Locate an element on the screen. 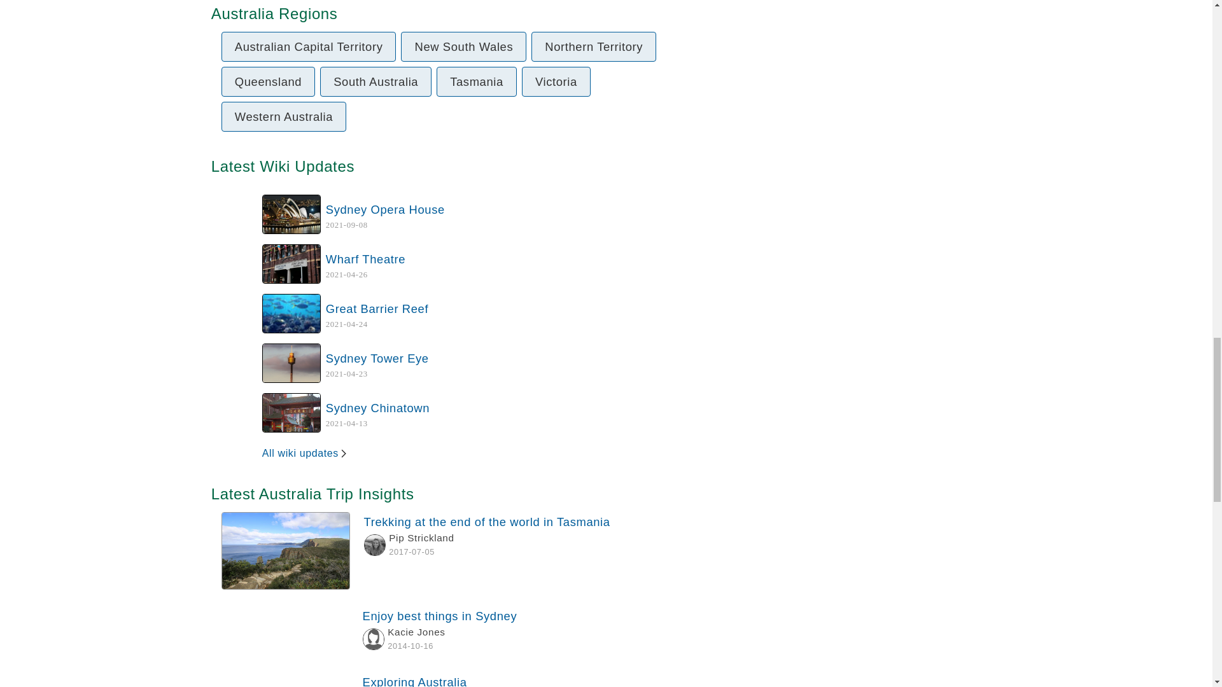 The image size is (1222, 687). Northern Territory is located at coordinates (472, 634).